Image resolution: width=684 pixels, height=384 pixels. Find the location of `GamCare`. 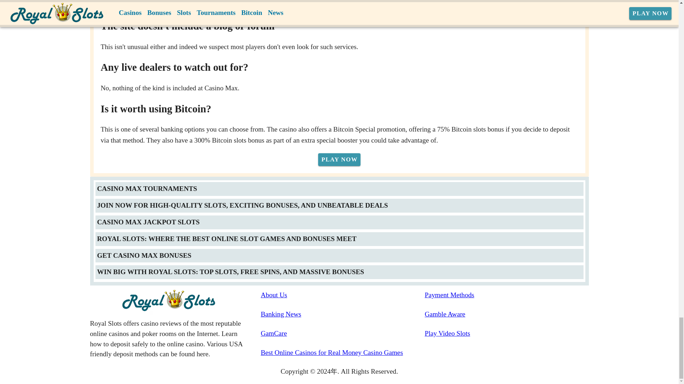

GamCare is located at coordinates (343, 334).